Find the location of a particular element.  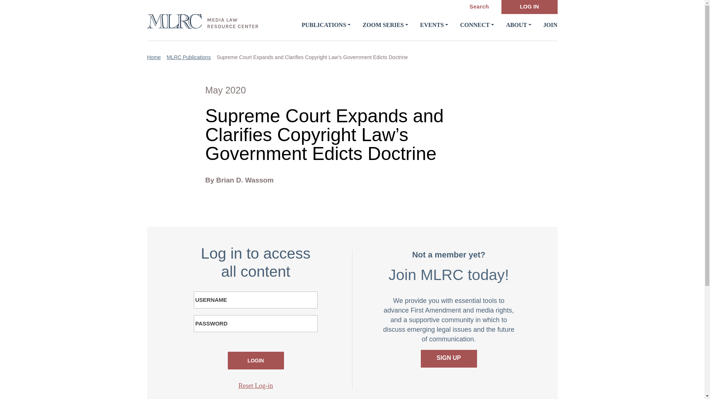

PUBLICATIONS is located at coordinates (326, 25).